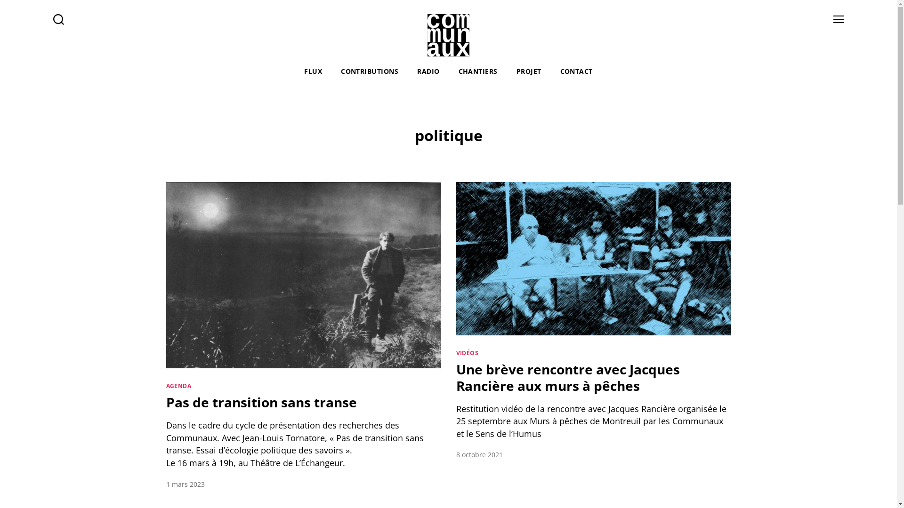 The height and width of the screenshot is (508, 904). What do you see at coordinates (313, 71) in the screenshot?
I see `FLUX` at bounding box center [313, 71].